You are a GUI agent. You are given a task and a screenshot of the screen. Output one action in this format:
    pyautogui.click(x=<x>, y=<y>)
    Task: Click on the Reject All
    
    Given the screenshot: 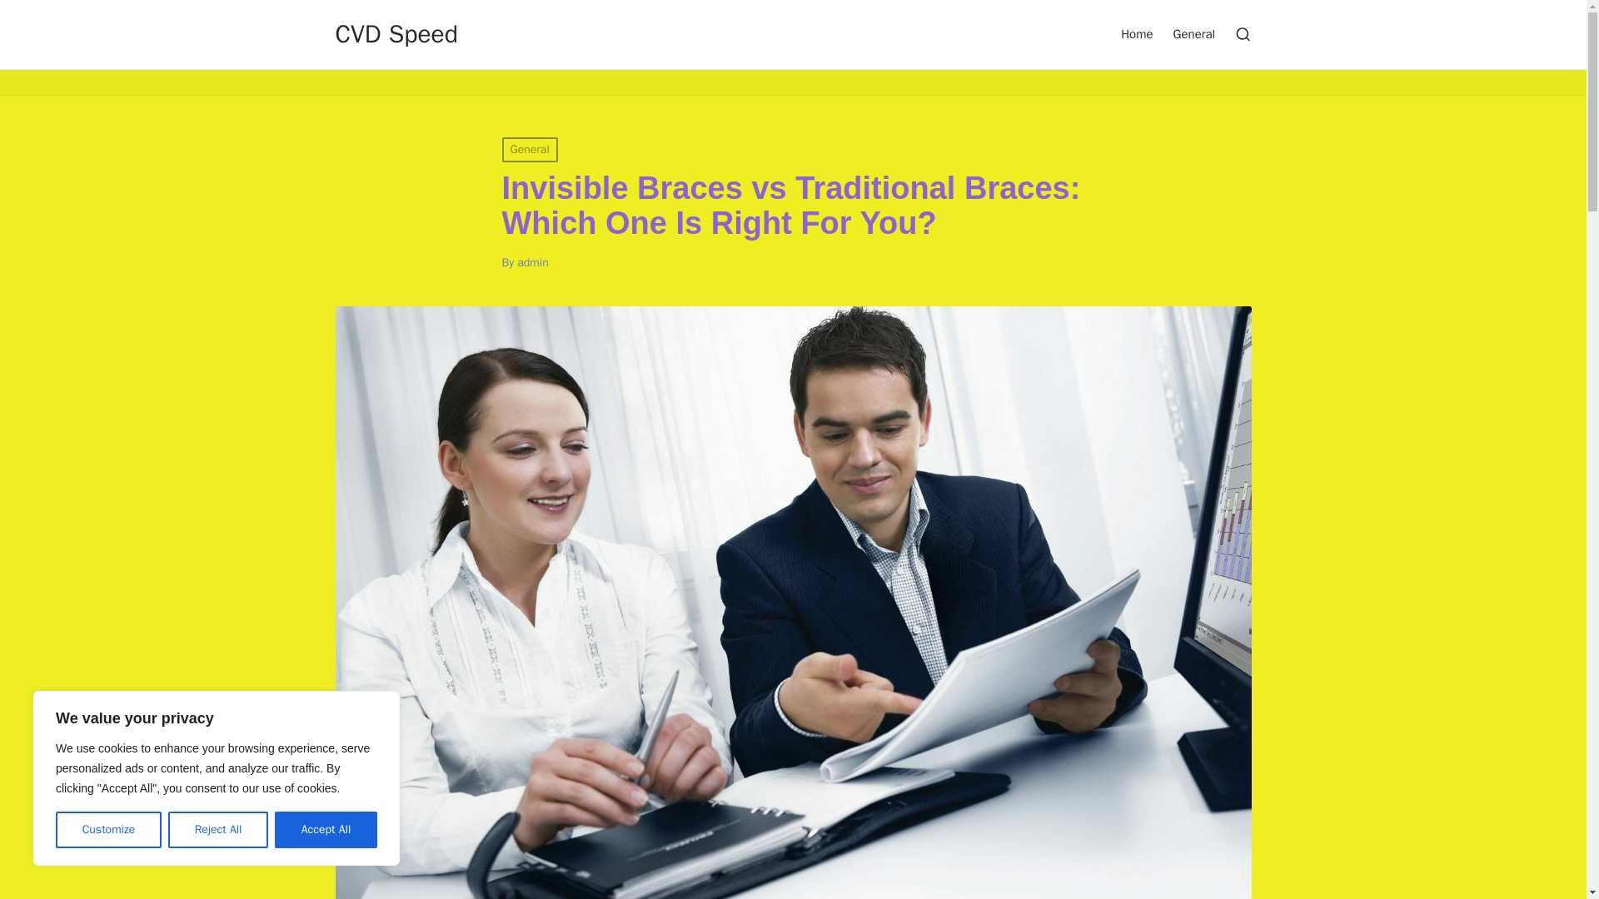 What is the action you would take?
    pyautogui.click(x=218, y=830)
    